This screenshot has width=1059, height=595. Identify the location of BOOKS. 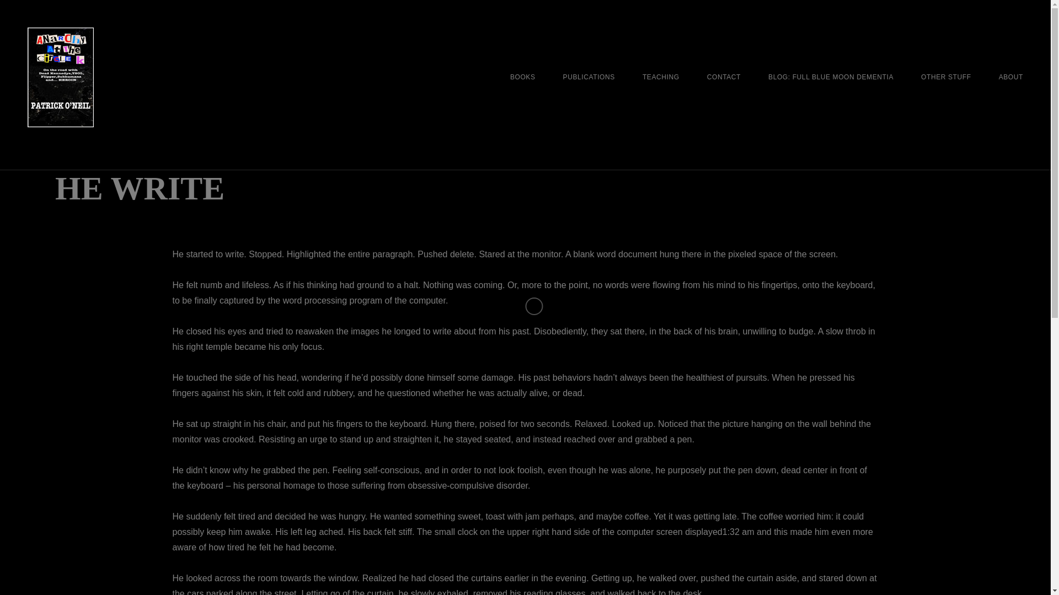
(523, 77).